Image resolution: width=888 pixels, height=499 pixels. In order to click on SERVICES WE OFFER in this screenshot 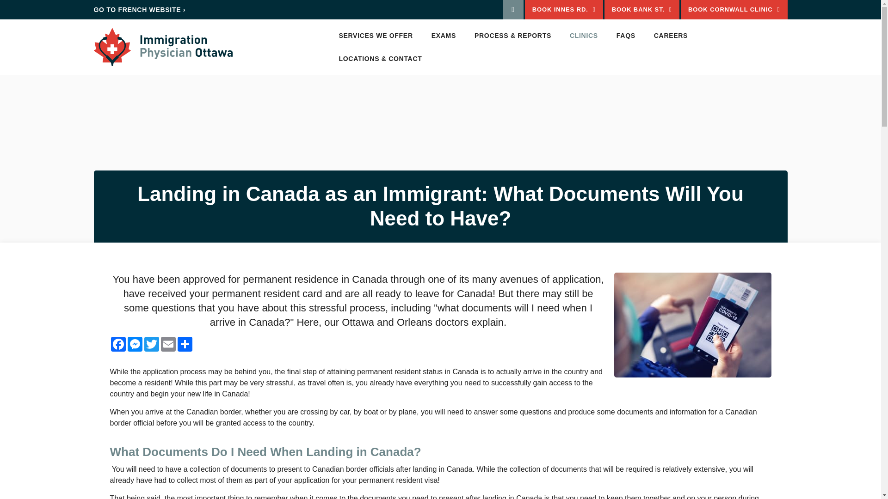, I will do `click(376, 35)`.